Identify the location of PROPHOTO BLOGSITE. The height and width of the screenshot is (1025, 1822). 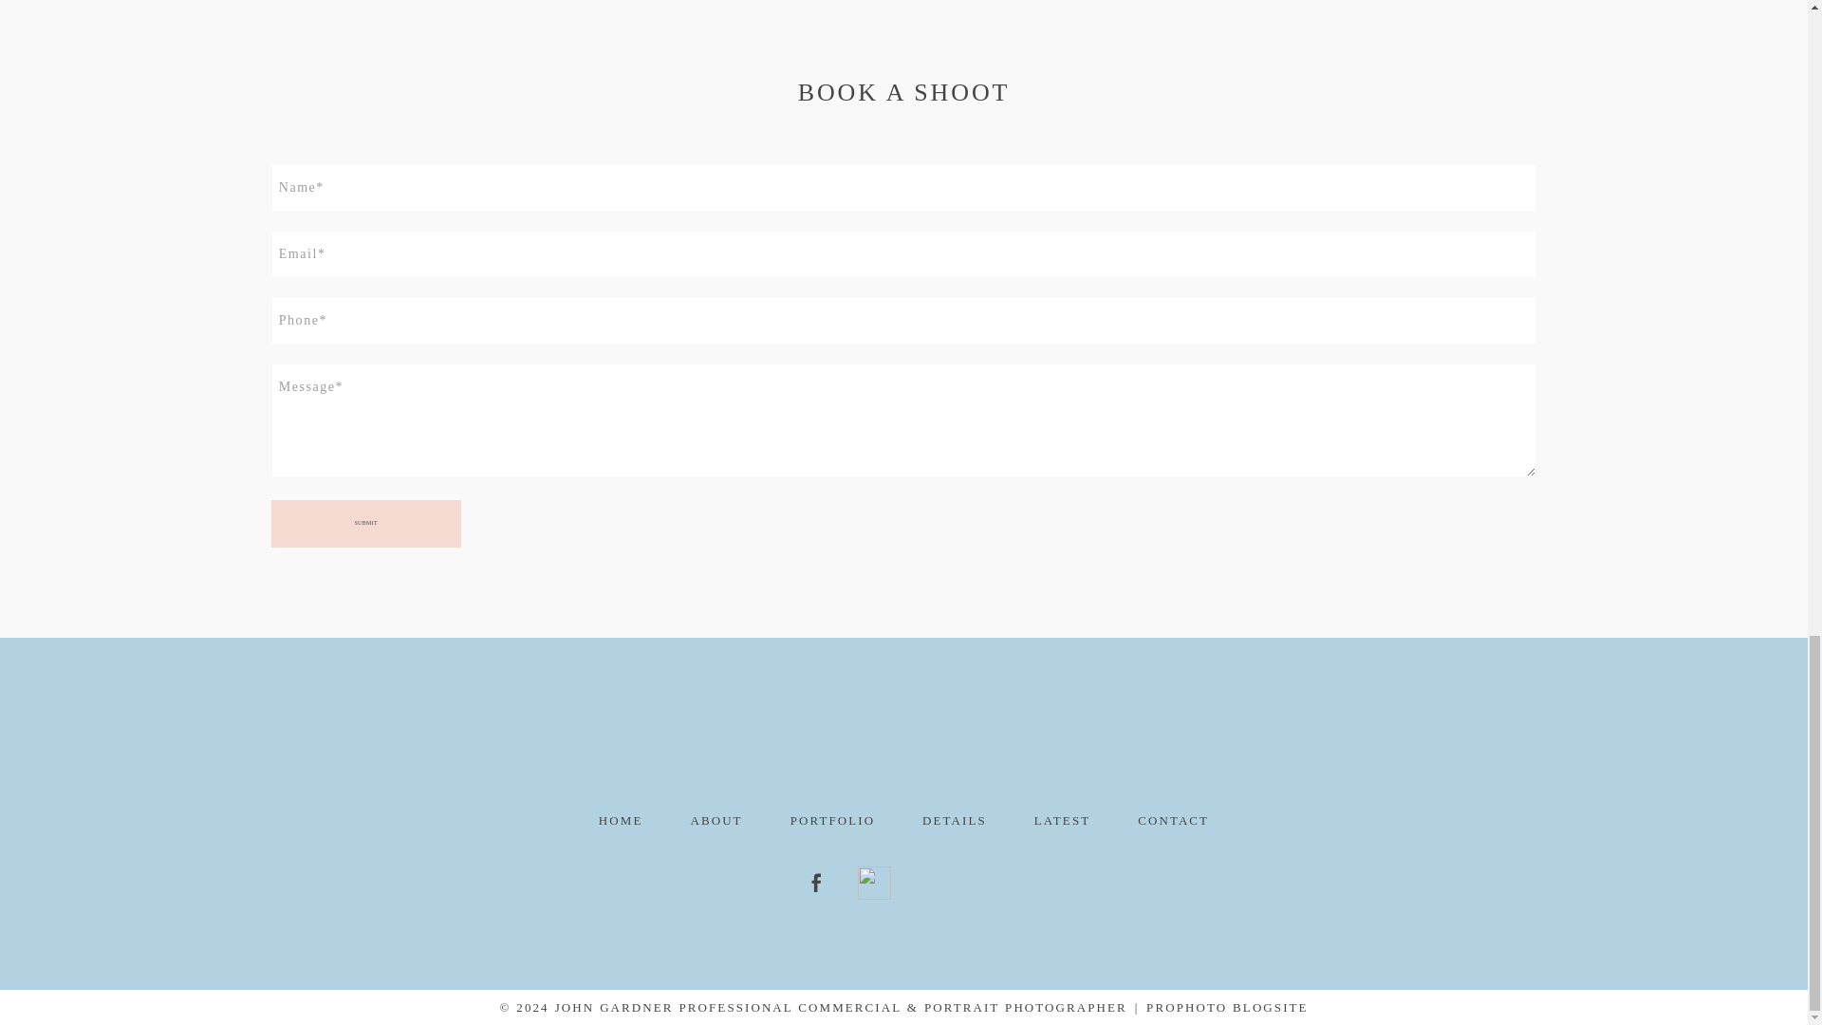
(832, 820).